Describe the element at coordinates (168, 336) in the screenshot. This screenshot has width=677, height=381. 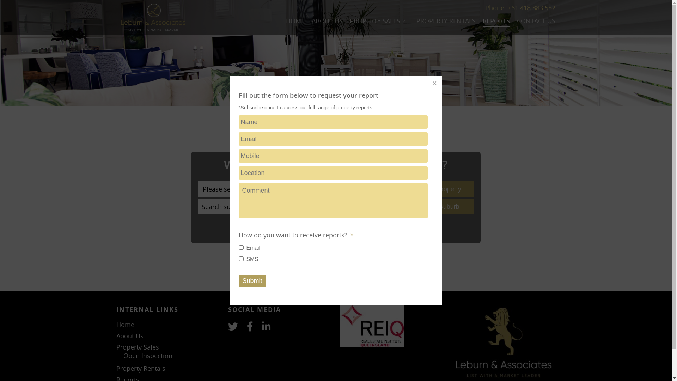
I see `About Us` at that location.